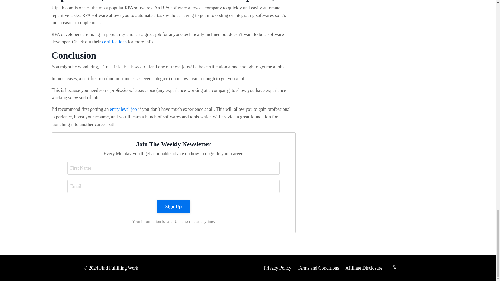 The width and height of the screenshot is (500, 281). I want to click on certifications, so click(114, 42).